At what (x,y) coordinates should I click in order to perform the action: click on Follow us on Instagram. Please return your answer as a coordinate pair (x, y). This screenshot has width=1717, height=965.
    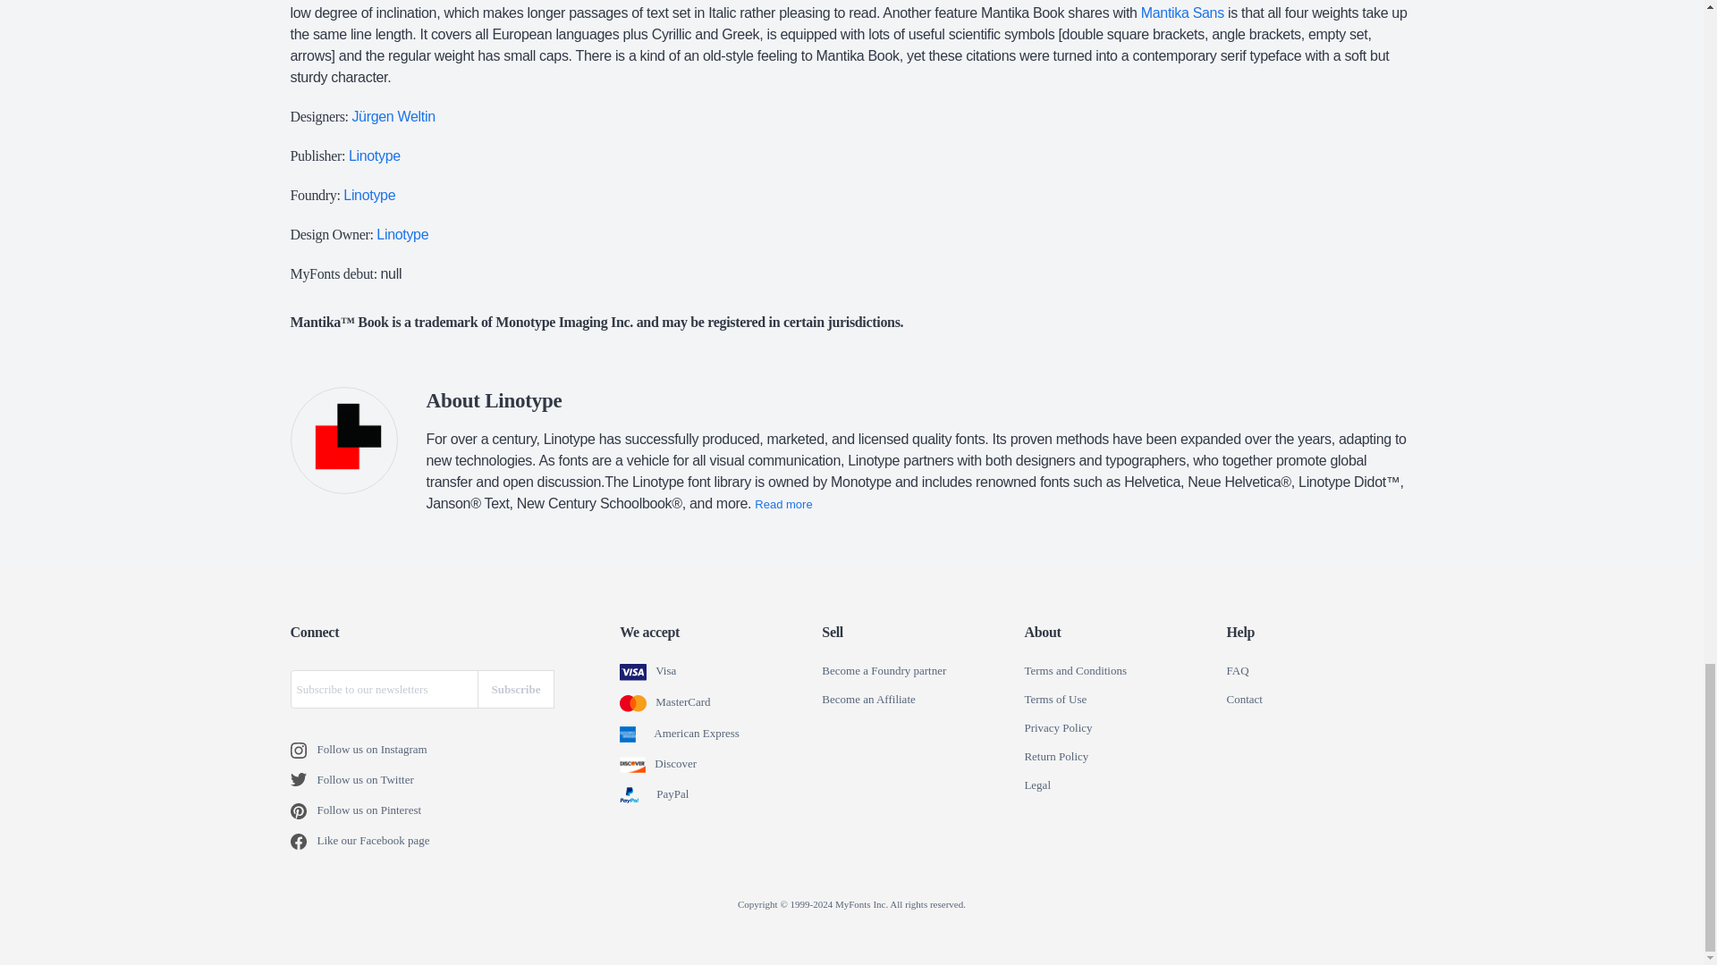
    Looking at the image, I should click on (302, 750).